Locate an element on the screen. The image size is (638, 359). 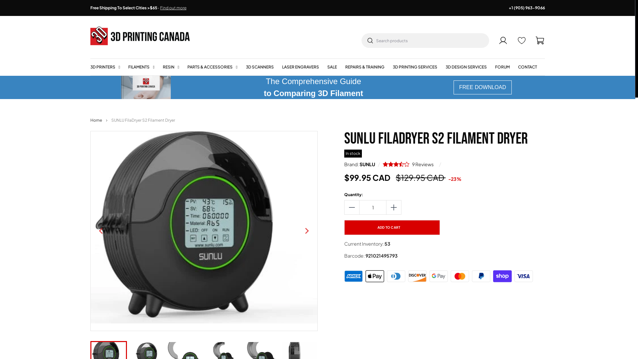
SALE is located at coordinates (332, 67).